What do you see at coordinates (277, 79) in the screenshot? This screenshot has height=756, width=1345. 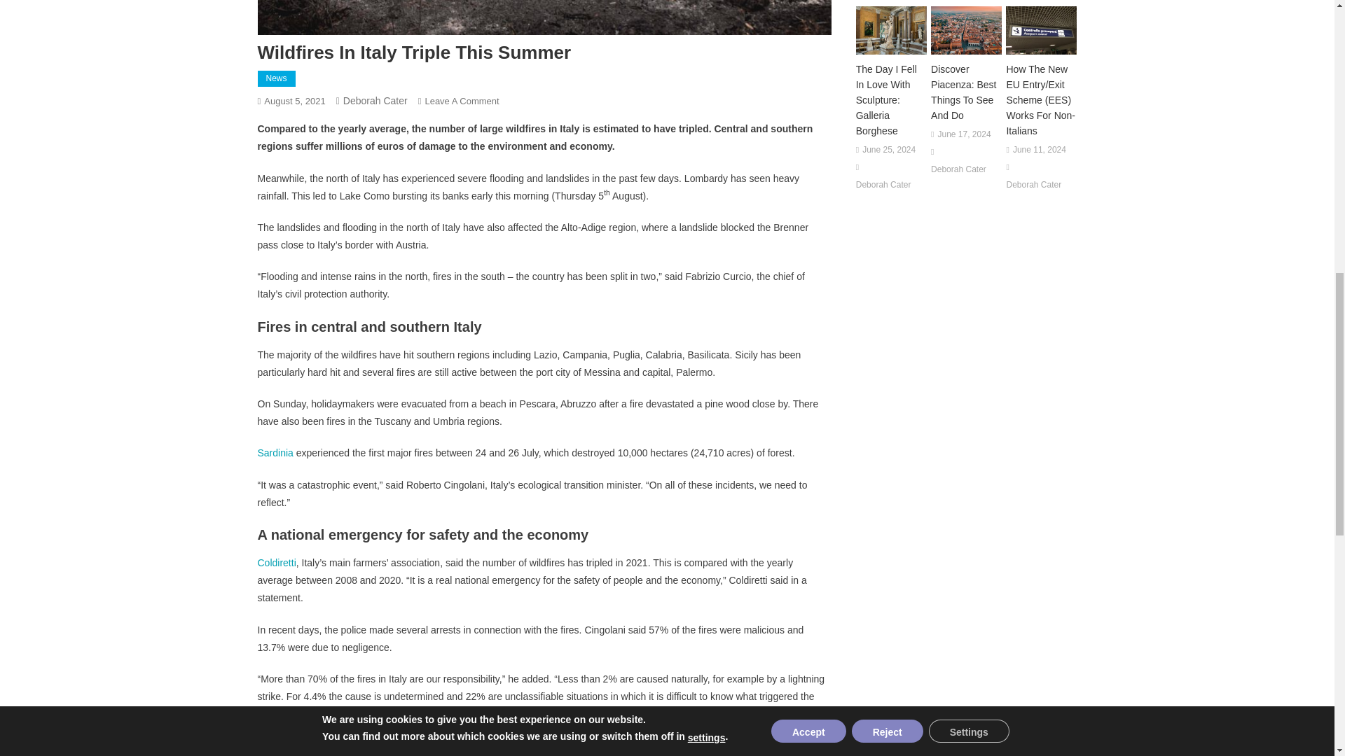 I see `News` at bounding box center [277, 79].